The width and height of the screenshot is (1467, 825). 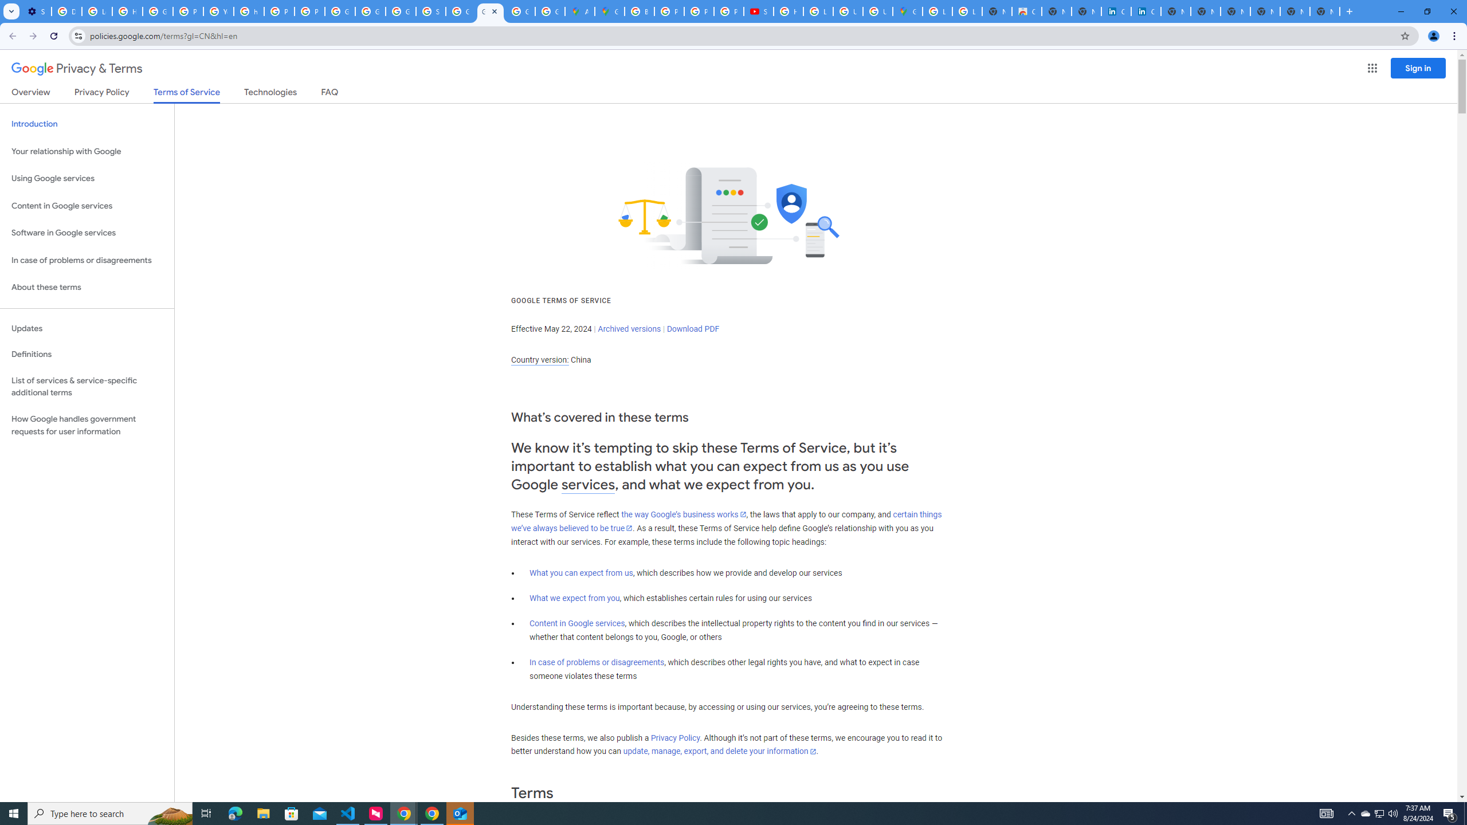 What do you see at coordinates (37, 11) in the screenshot?
I see `Settings - Customize profile` at bounding box center [37, 11].